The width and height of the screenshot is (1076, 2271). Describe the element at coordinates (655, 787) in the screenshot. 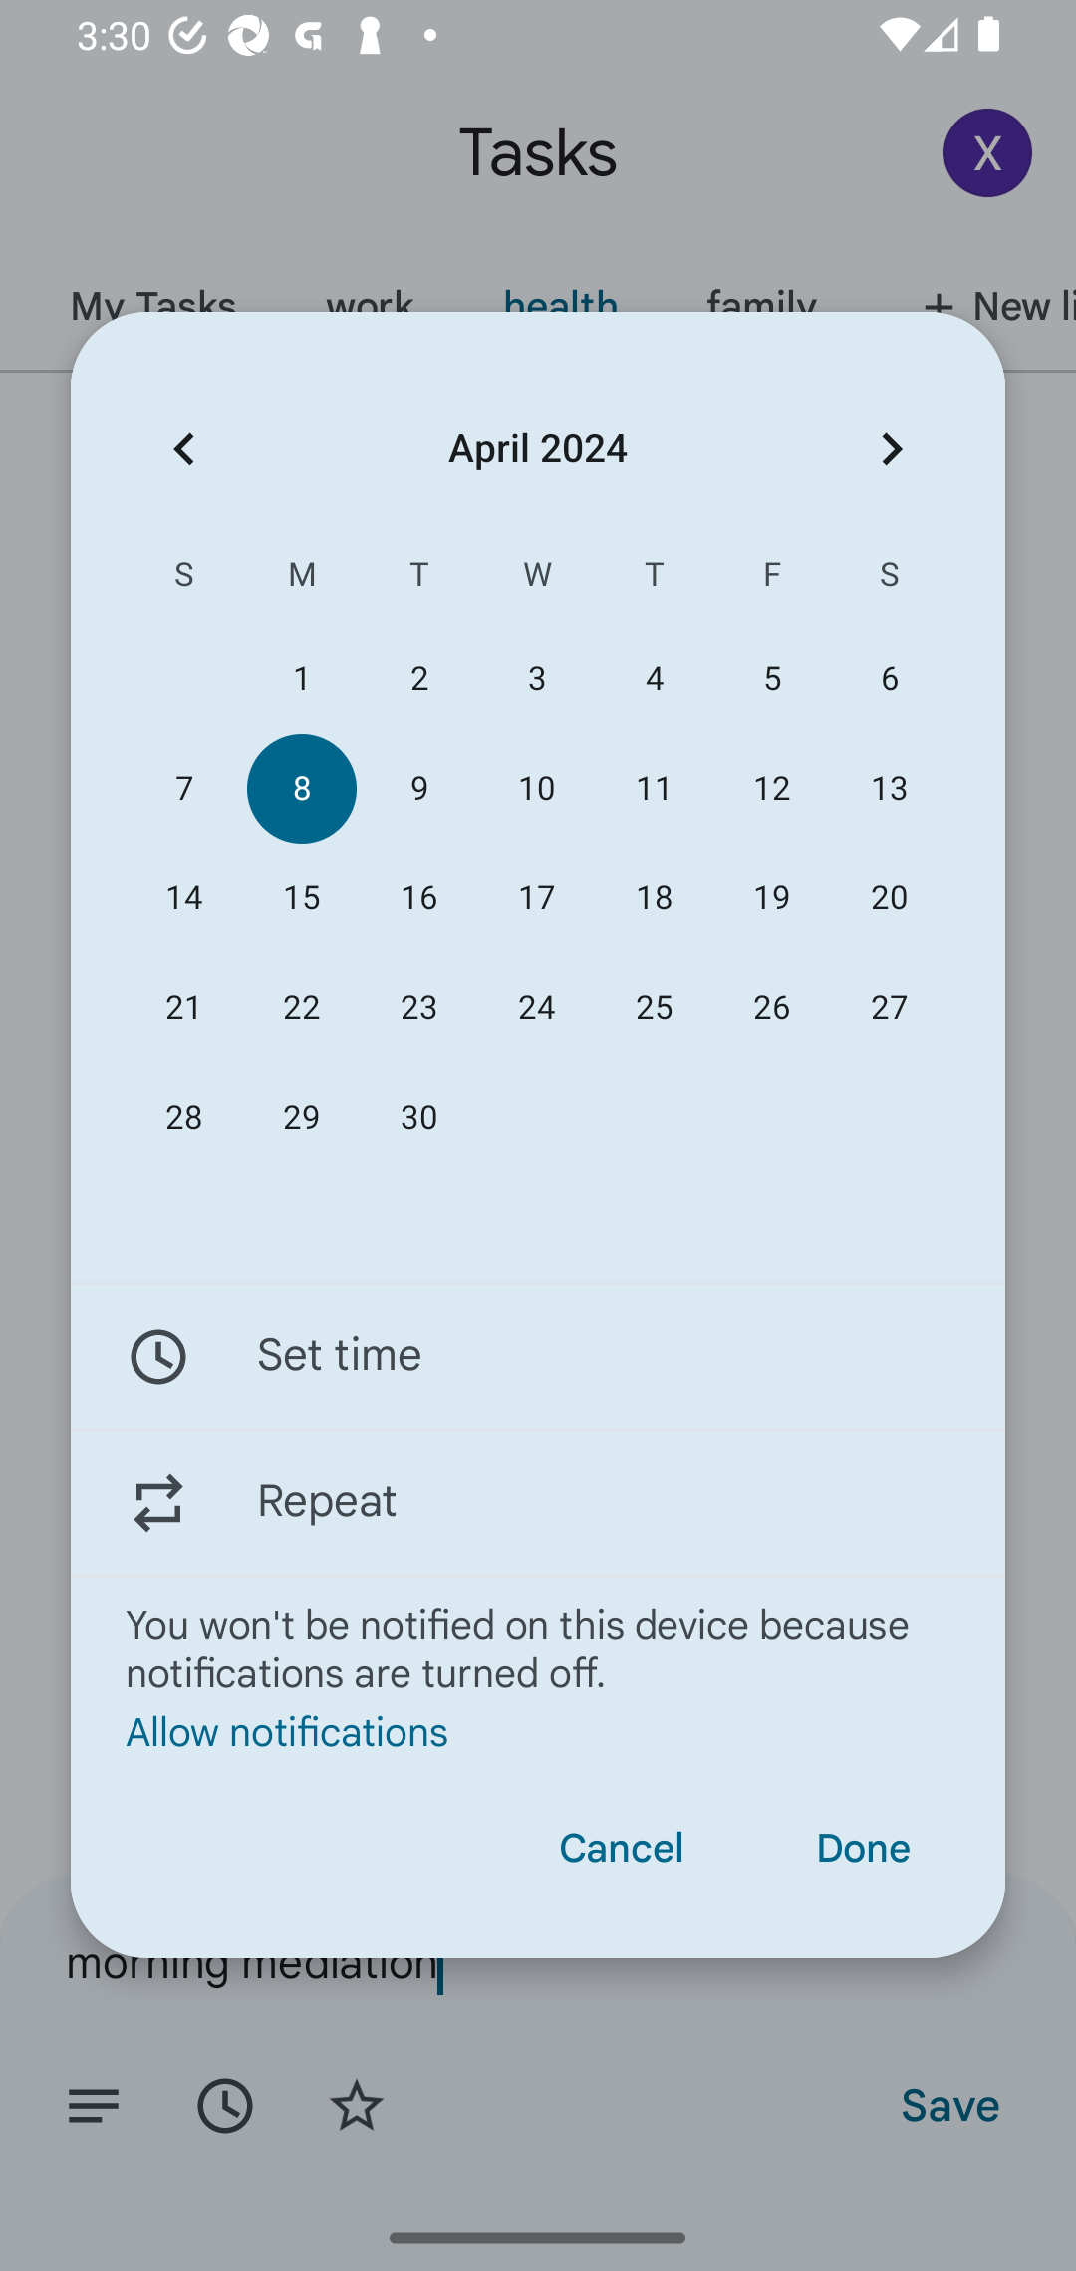

I see `11 11 April 2024` at that location.